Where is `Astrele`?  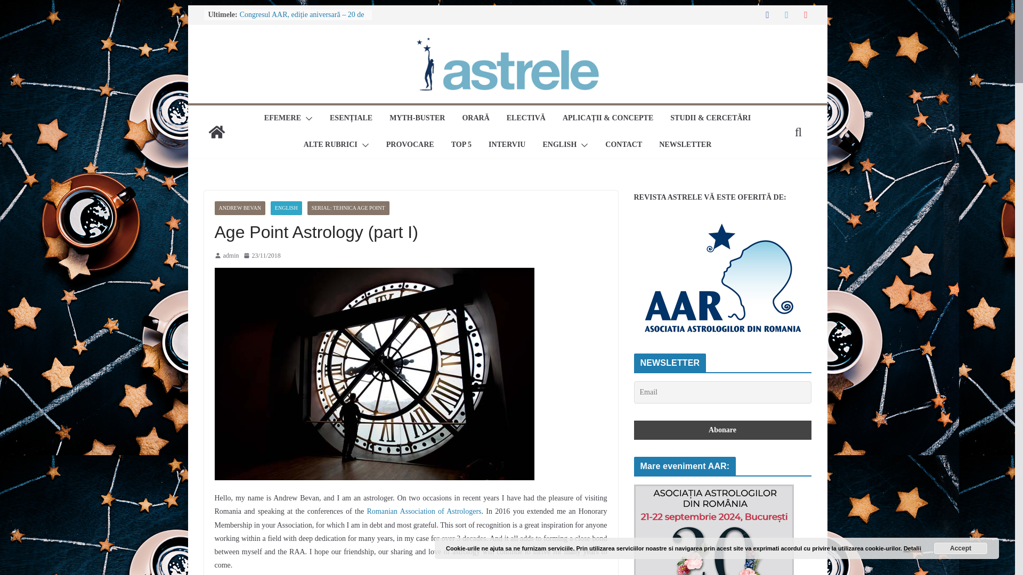
Astrele is located at coordinates (216, 132).